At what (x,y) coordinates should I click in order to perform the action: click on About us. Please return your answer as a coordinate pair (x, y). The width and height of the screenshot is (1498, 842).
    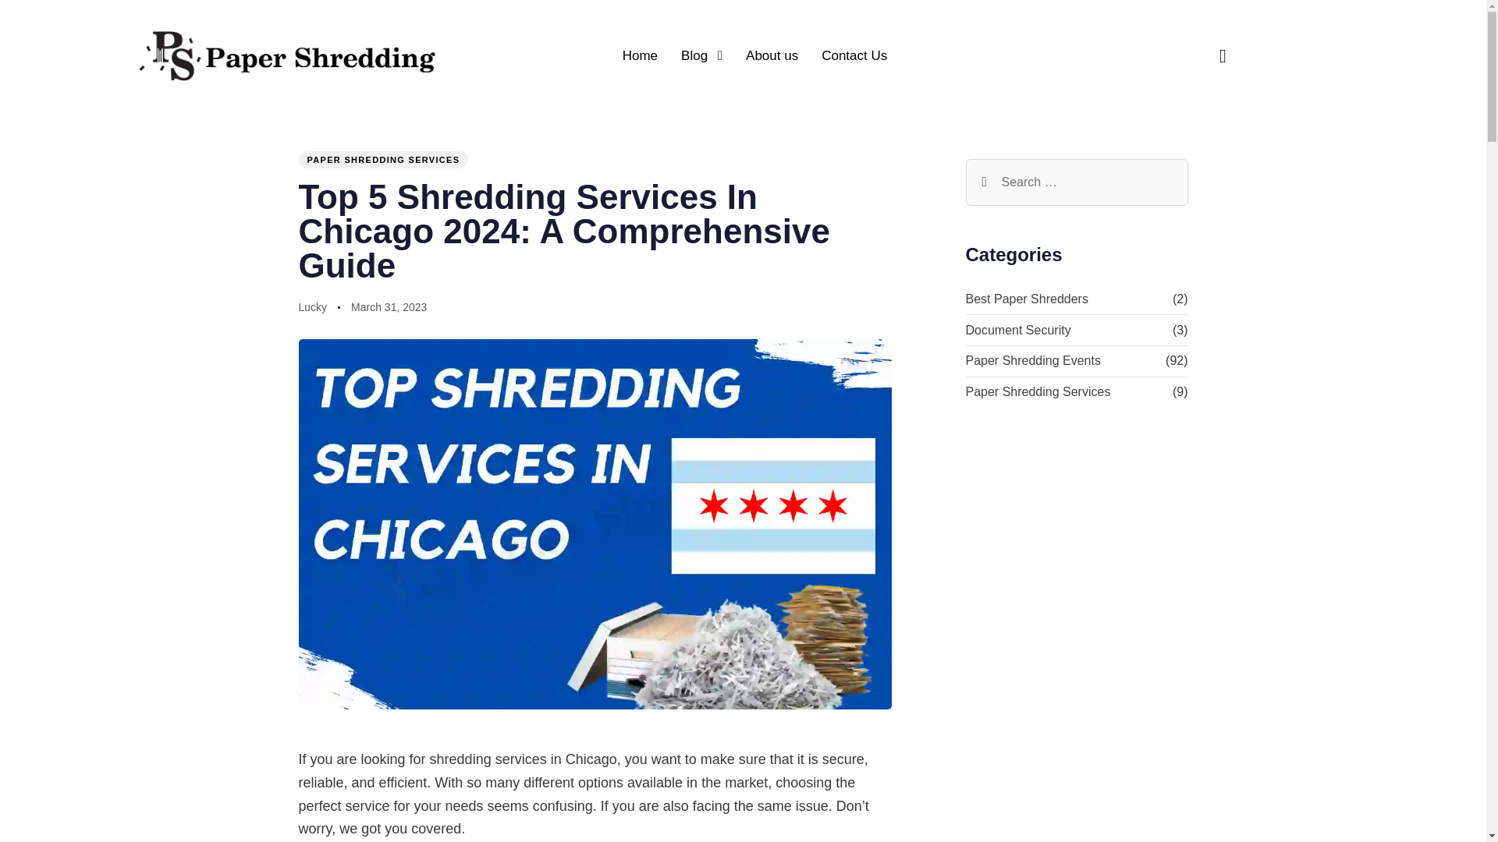
    Looking at the image, I should click on (772, 55).